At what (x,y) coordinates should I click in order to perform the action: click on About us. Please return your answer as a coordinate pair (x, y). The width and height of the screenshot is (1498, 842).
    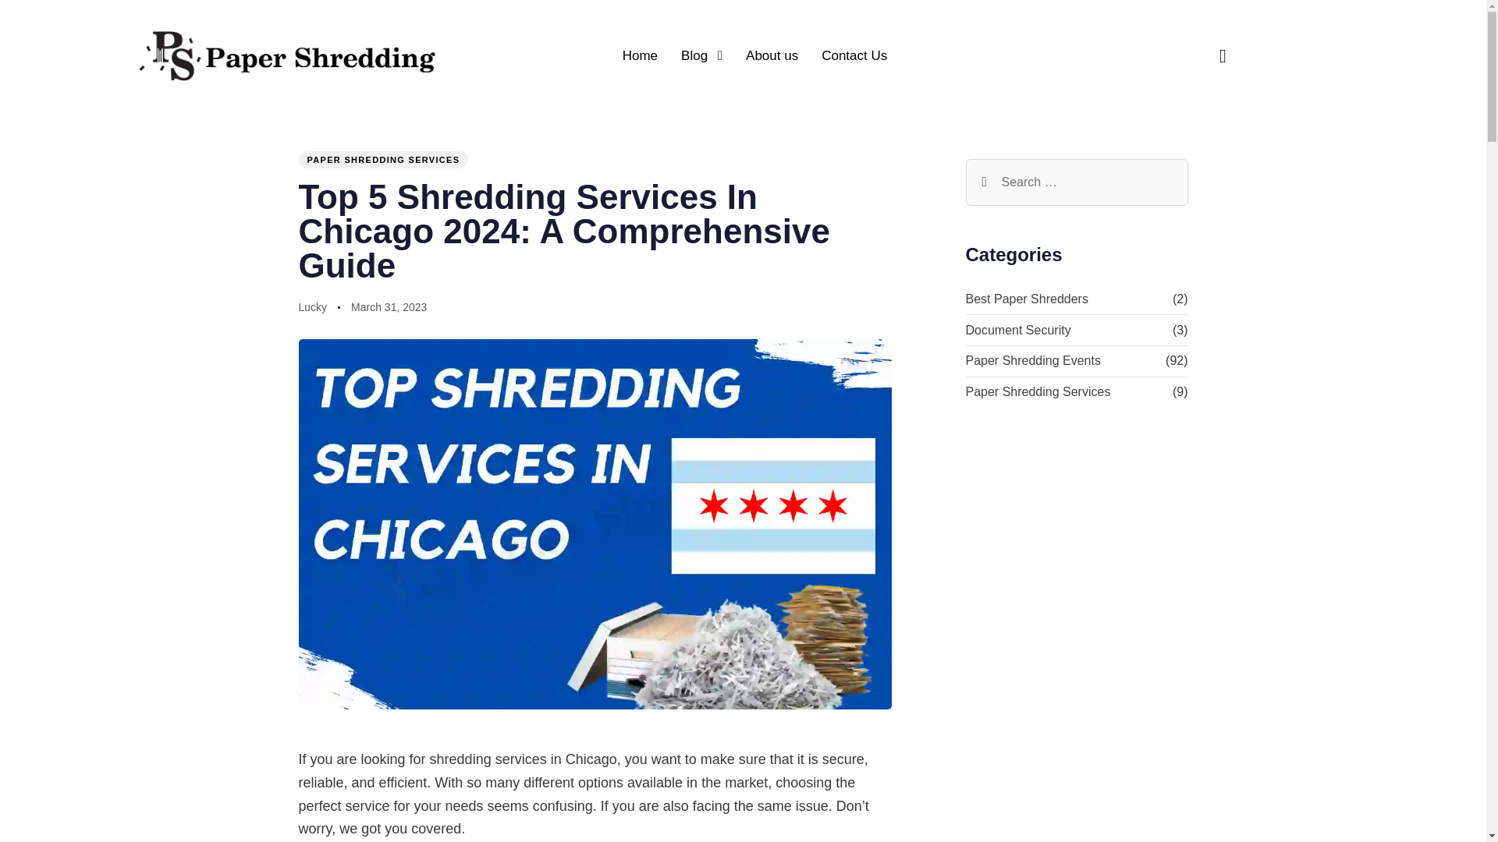
    Looking at the image, I should click on (772, 55).